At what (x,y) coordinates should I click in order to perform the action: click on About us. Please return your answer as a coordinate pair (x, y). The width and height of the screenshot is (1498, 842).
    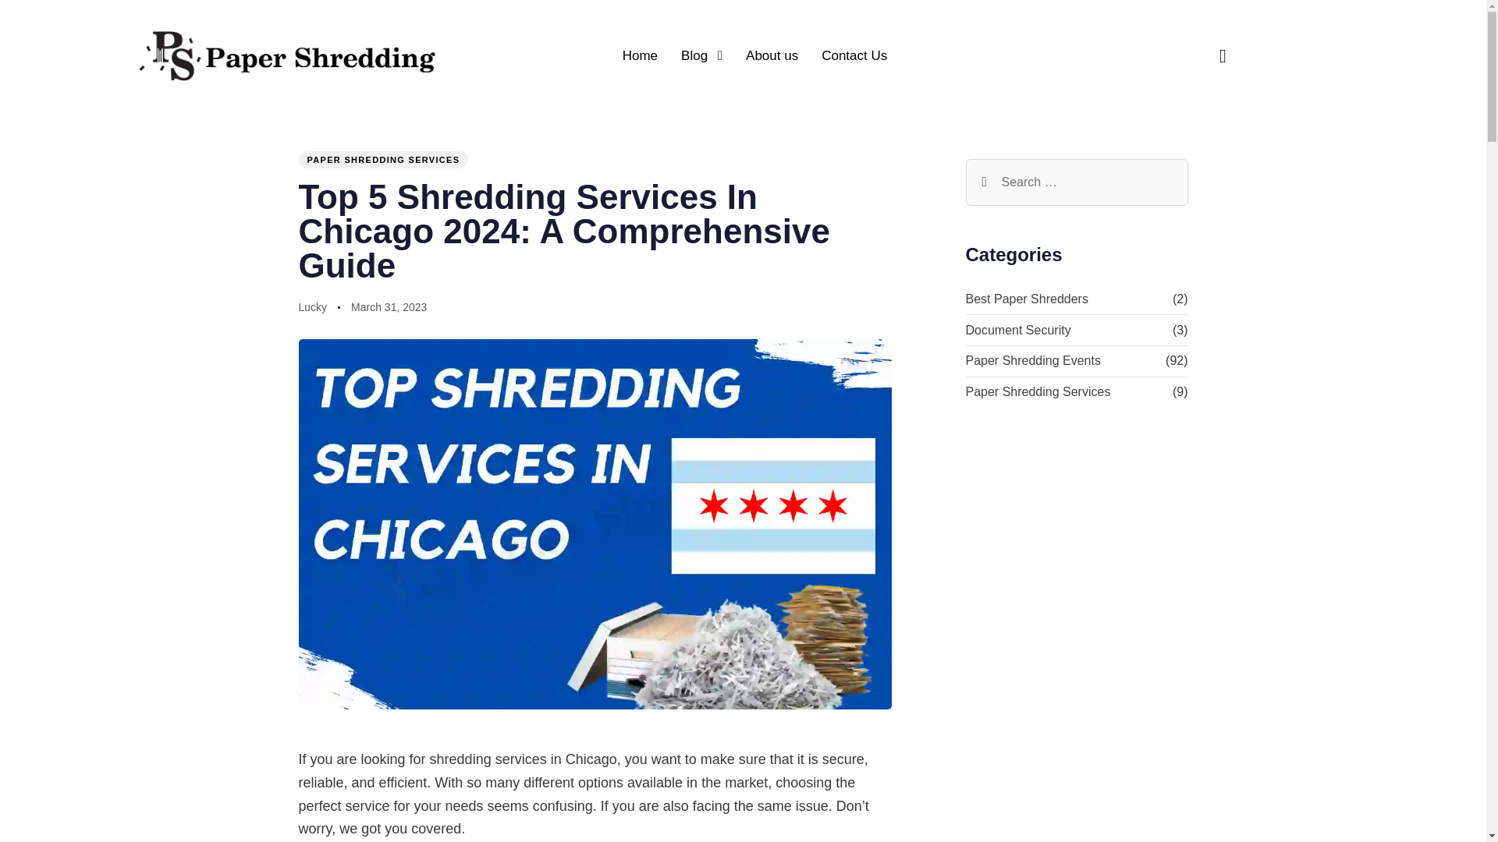
    Looking at the image, I should click on (772, 55).